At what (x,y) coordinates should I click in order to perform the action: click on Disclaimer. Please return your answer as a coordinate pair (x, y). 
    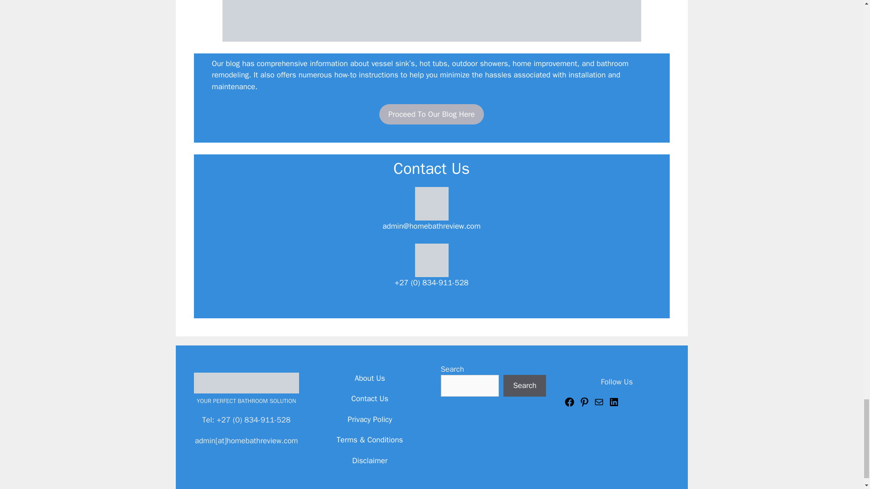
    Looking at the image, I should click on (370, 460).